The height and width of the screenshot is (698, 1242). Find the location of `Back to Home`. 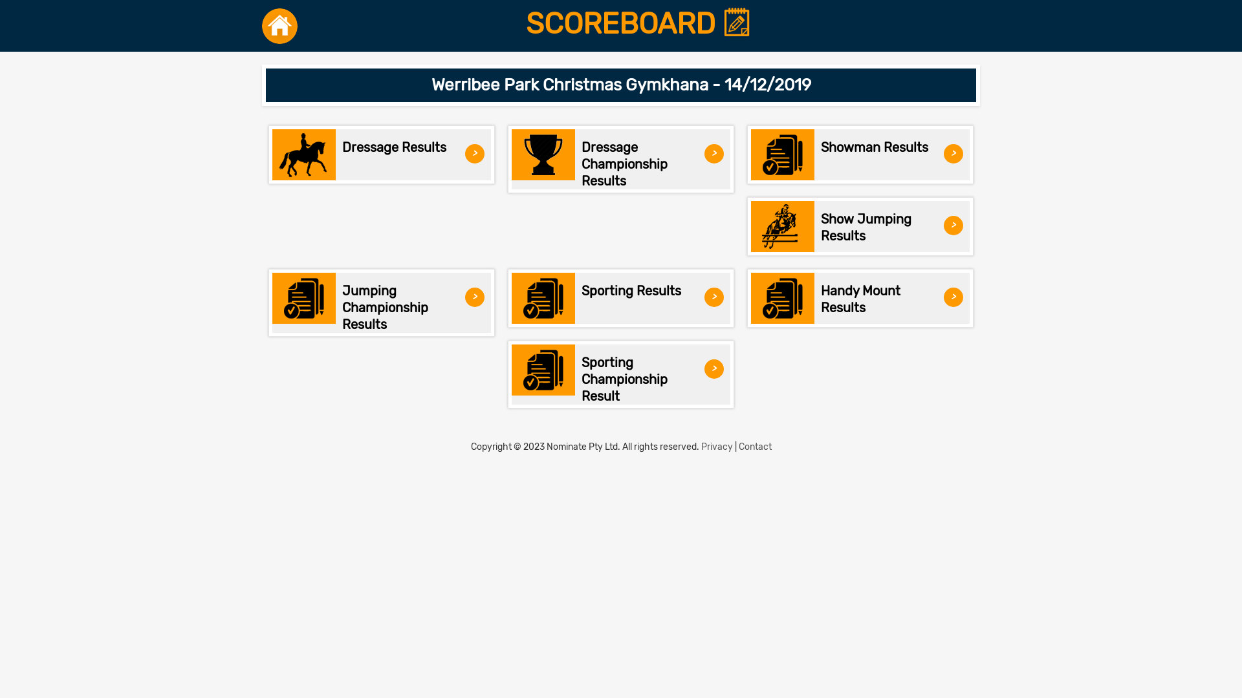

Back to Home is located at coordinates (279, 26).